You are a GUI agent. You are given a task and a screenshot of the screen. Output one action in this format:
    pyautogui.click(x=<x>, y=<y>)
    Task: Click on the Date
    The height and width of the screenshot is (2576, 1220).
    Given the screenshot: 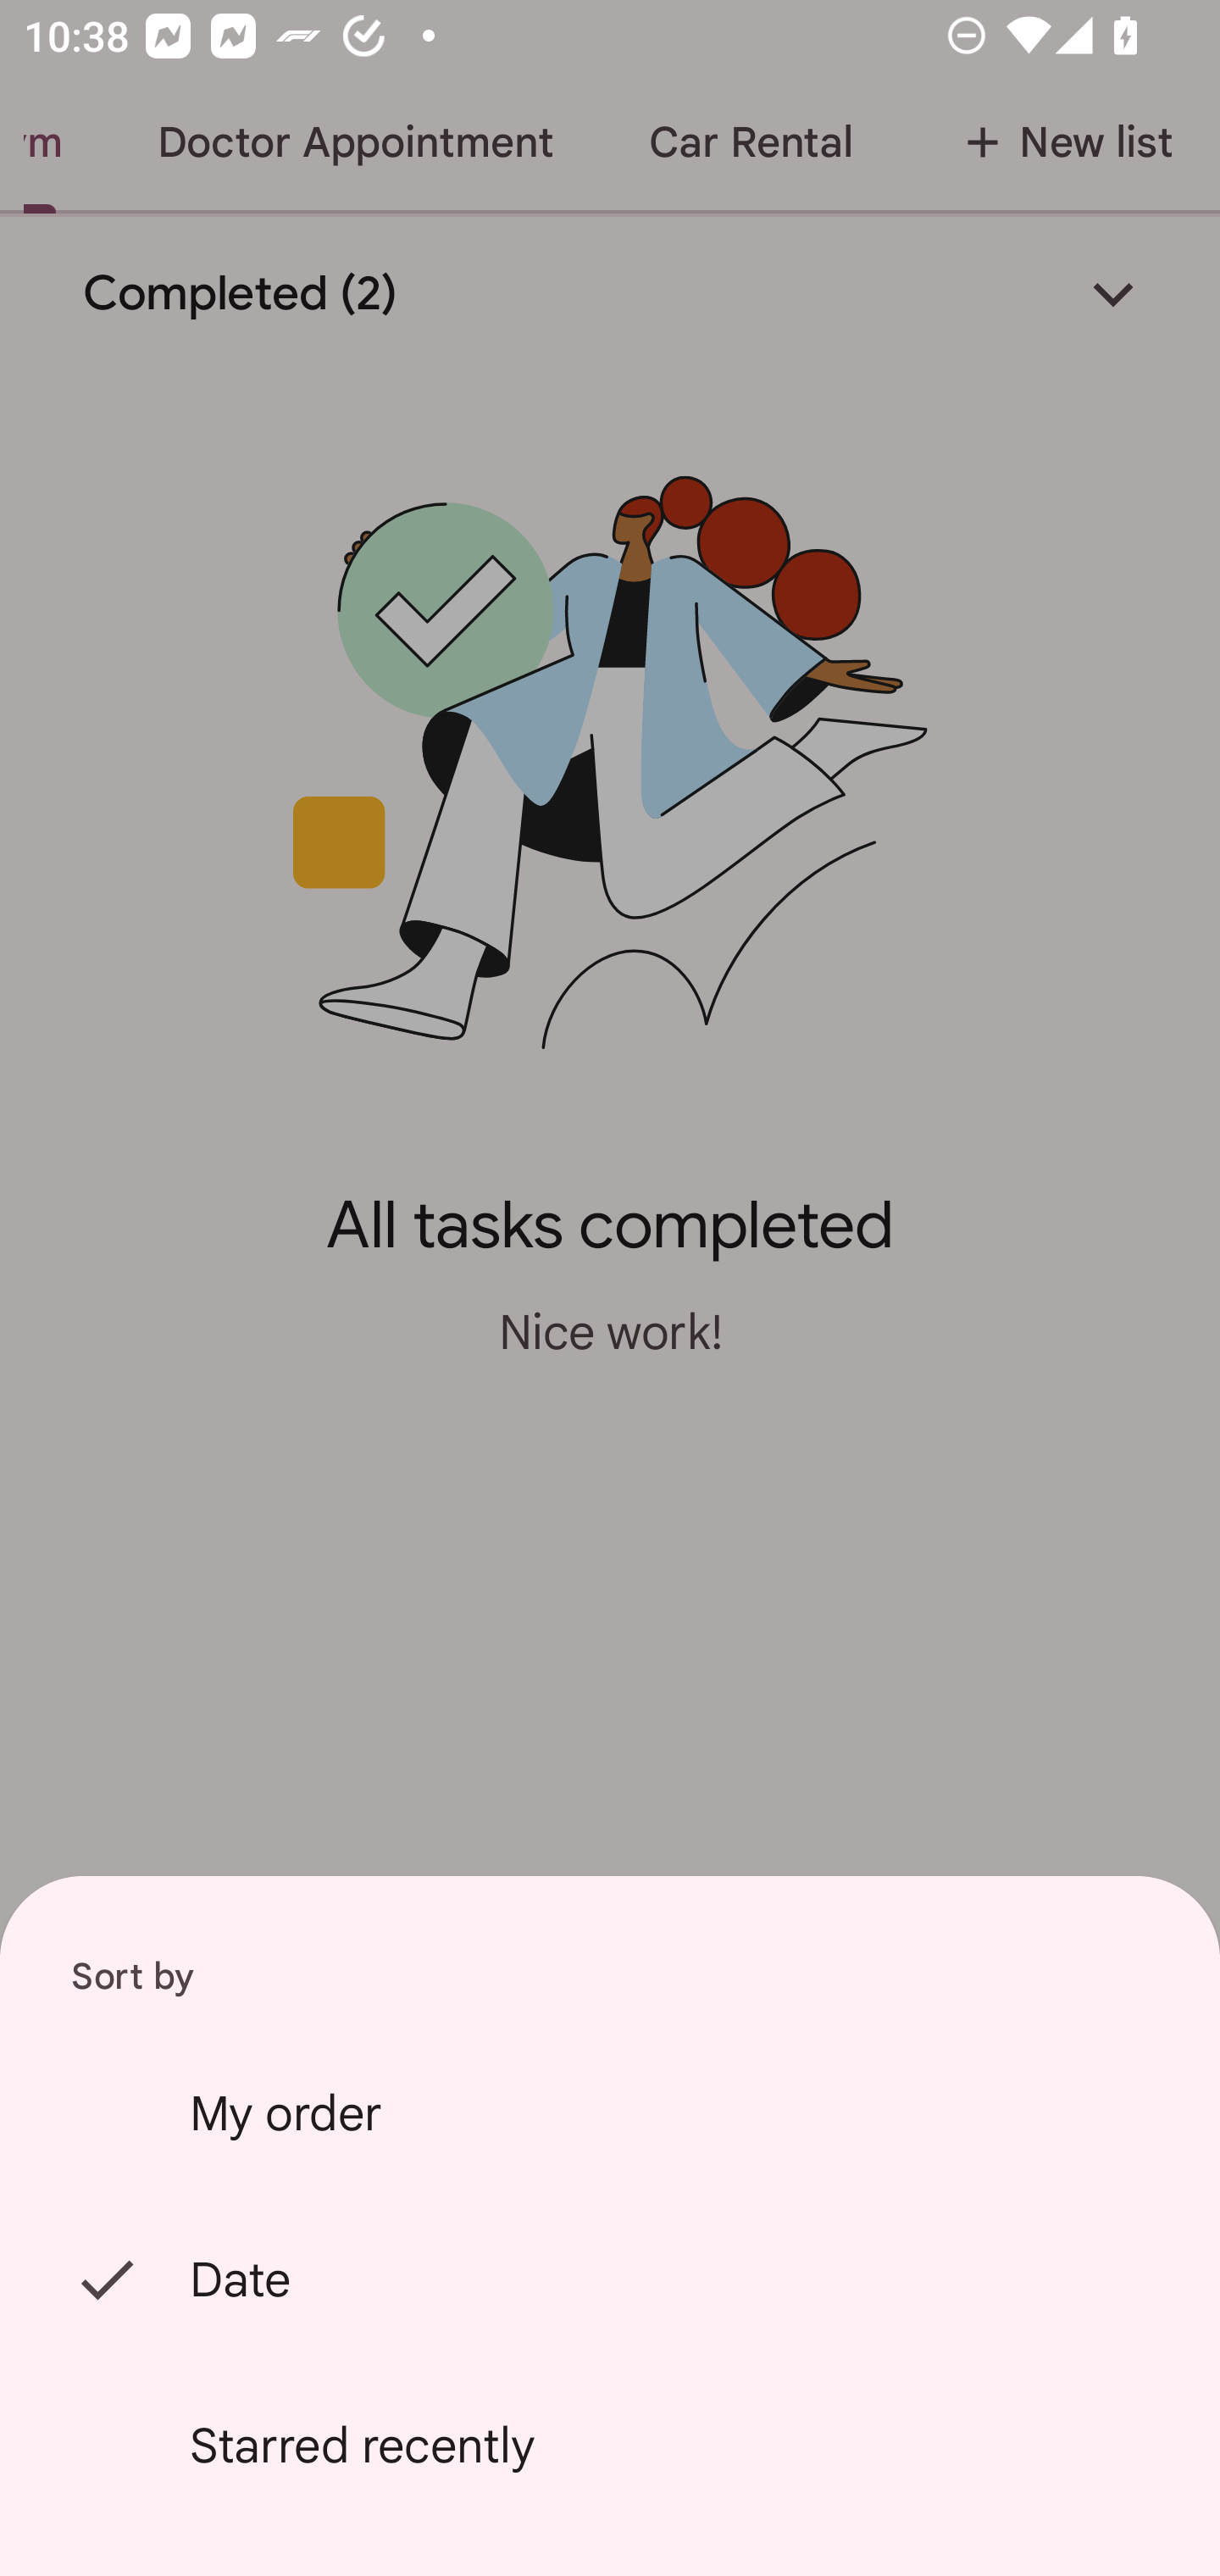 What is the action you would take?
    pyautogui.click(x=610, y=2279)
    